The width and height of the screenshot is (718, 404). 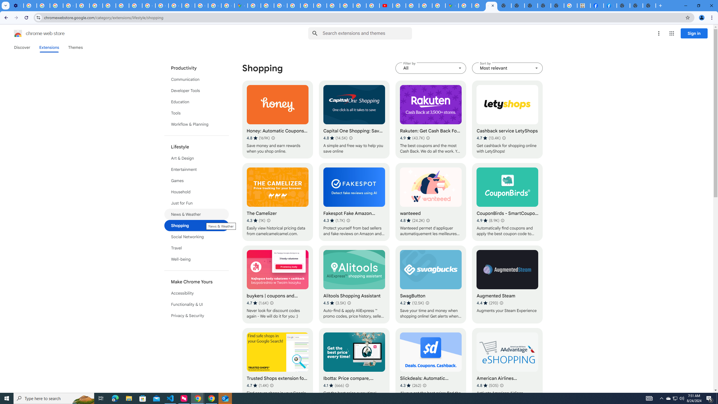 What do you see at coordinates (197, 113) in the screenshot?
I see `Tools` at bounding box center [197, 113].